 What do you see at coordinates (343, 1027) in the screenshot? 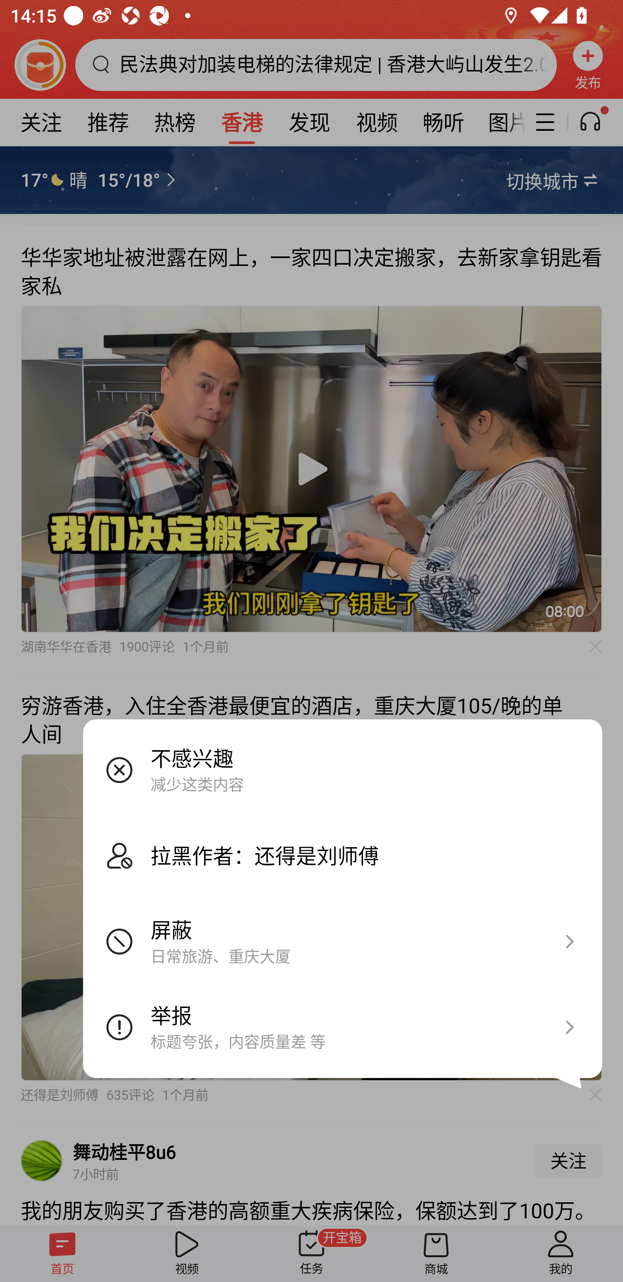
I see `举报 标题夸张，内容质量差 等` at bounding box center [343, 1027].